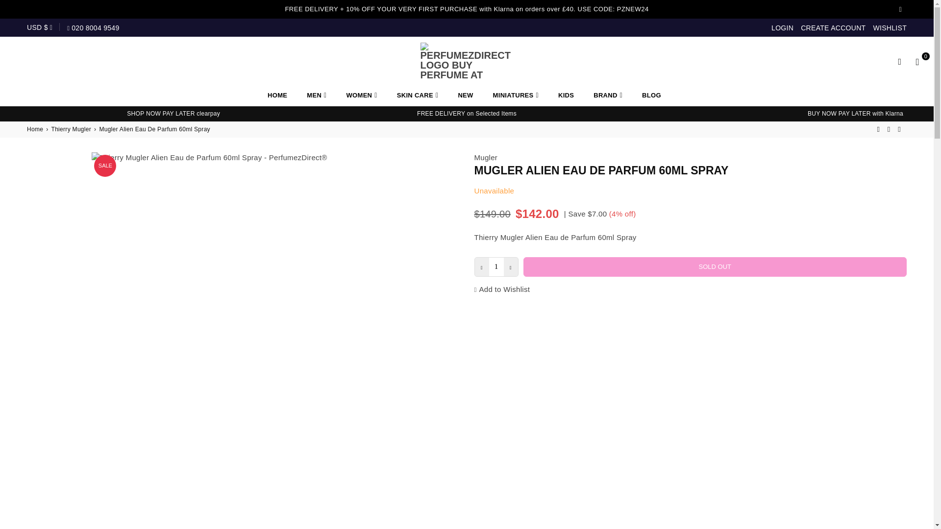  What do you see at coordinates (317, 95) in the screenshot?
I see `MEN` at bounding box center [317, 95].